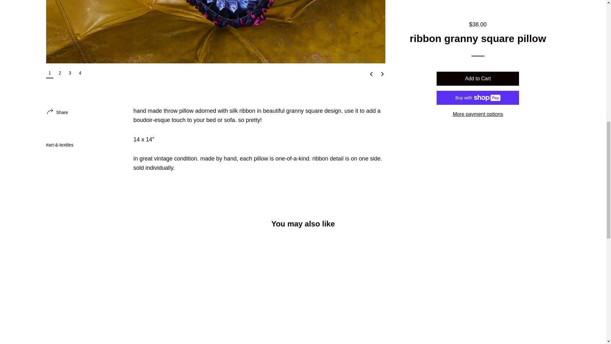  Describe the element at coordinates (50, 73) in the screenshot. I see `1` at that location.